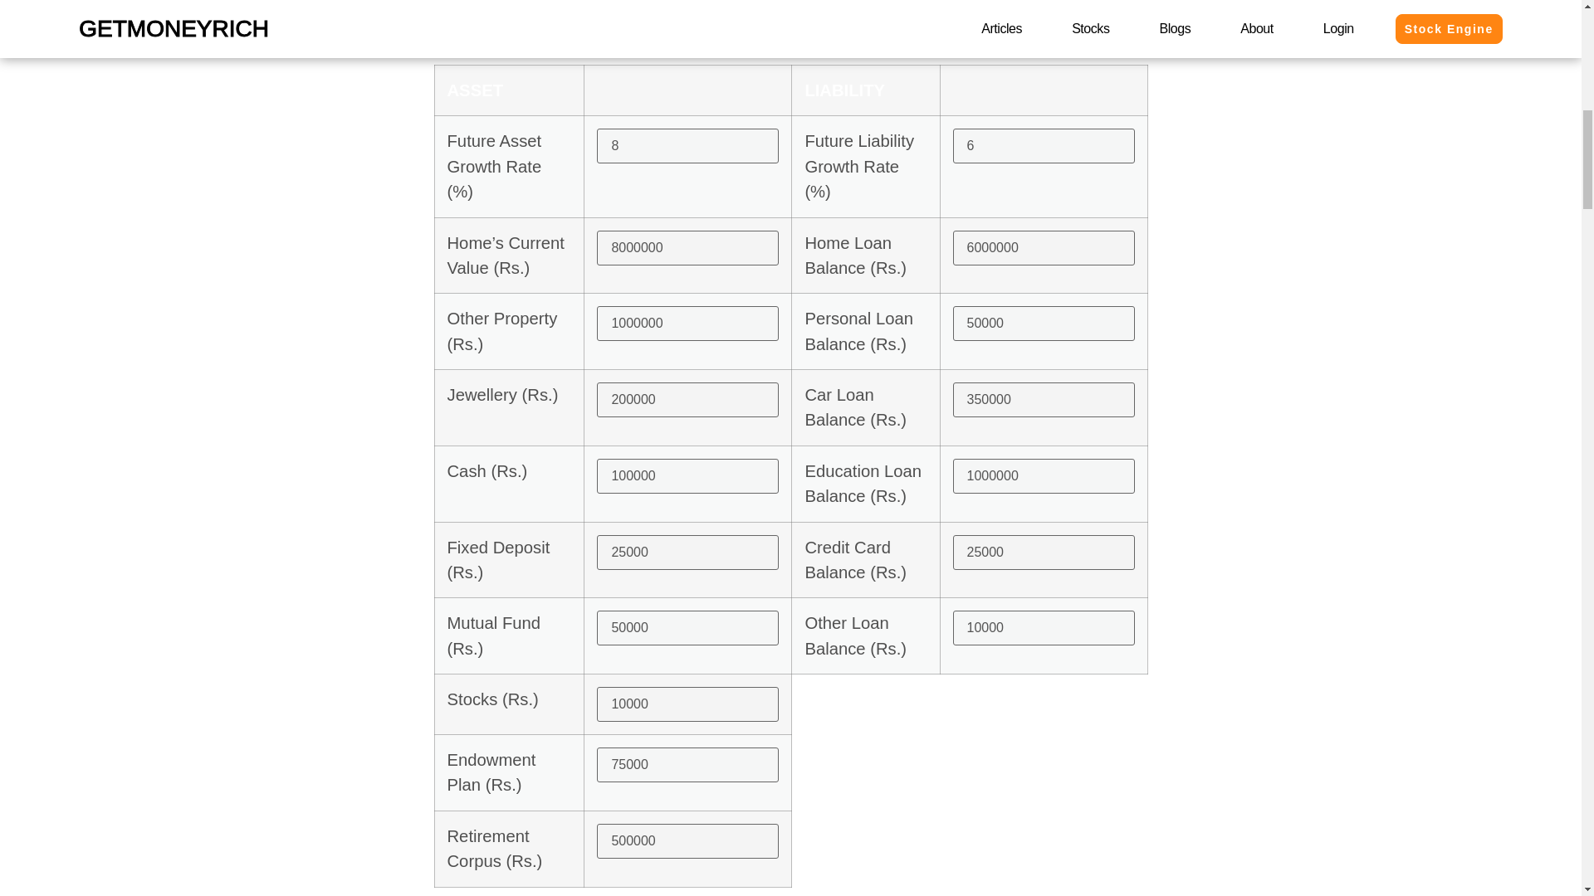  I want to click on 25000, so click(687, 551).